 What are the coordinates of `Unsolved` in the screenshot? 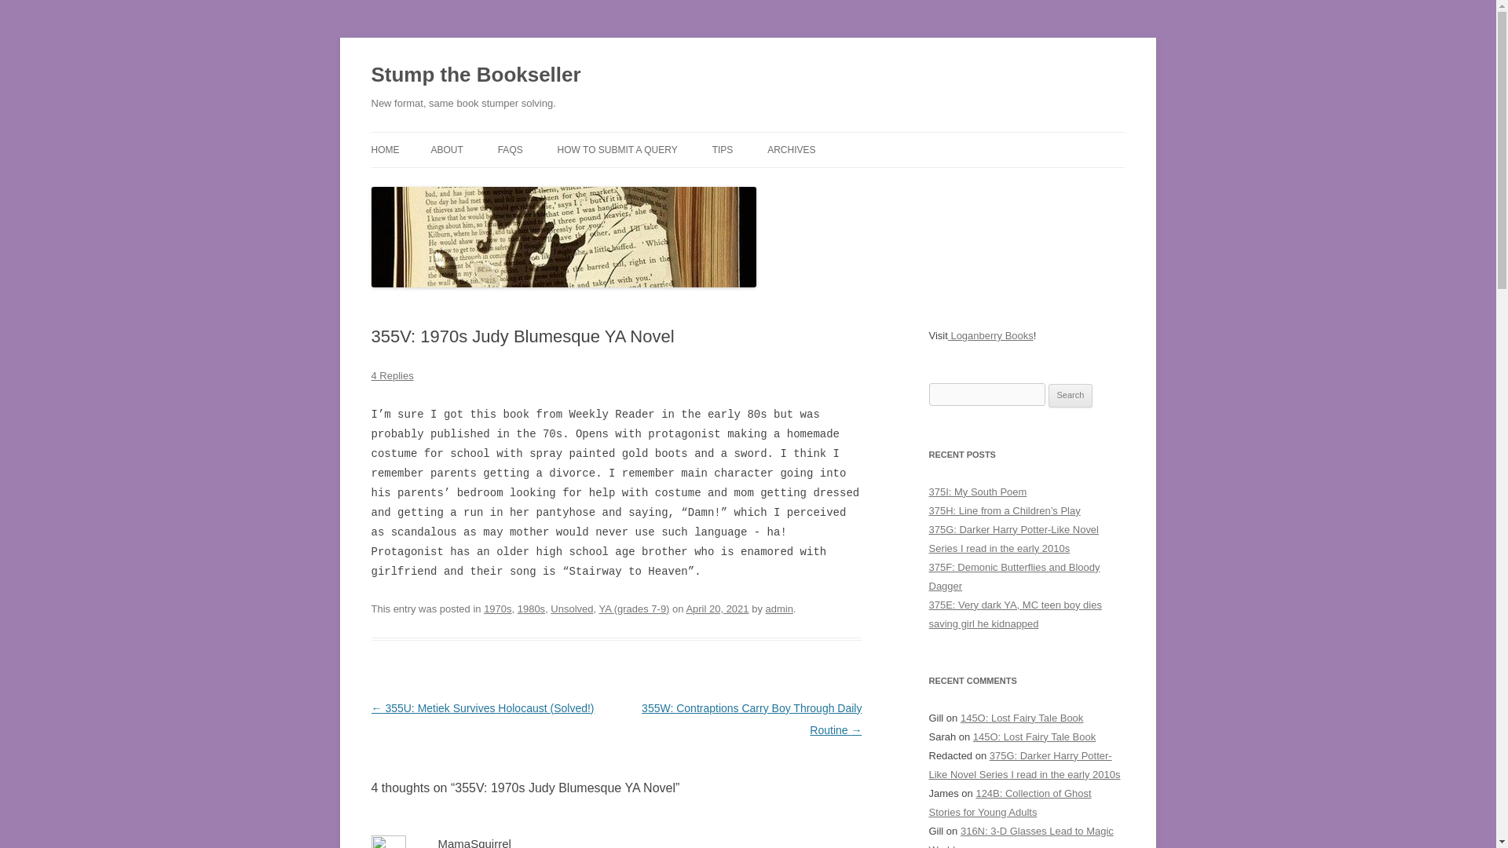 It's located at (571, 609).